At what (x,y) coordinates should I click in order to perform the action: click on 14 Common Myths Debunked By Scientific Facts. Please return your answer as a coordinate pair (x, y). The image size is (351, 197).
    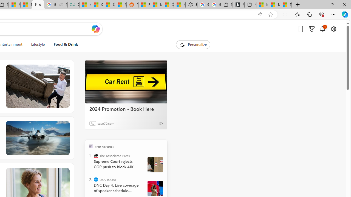
    Looking at the image, I should click on (26, 5).